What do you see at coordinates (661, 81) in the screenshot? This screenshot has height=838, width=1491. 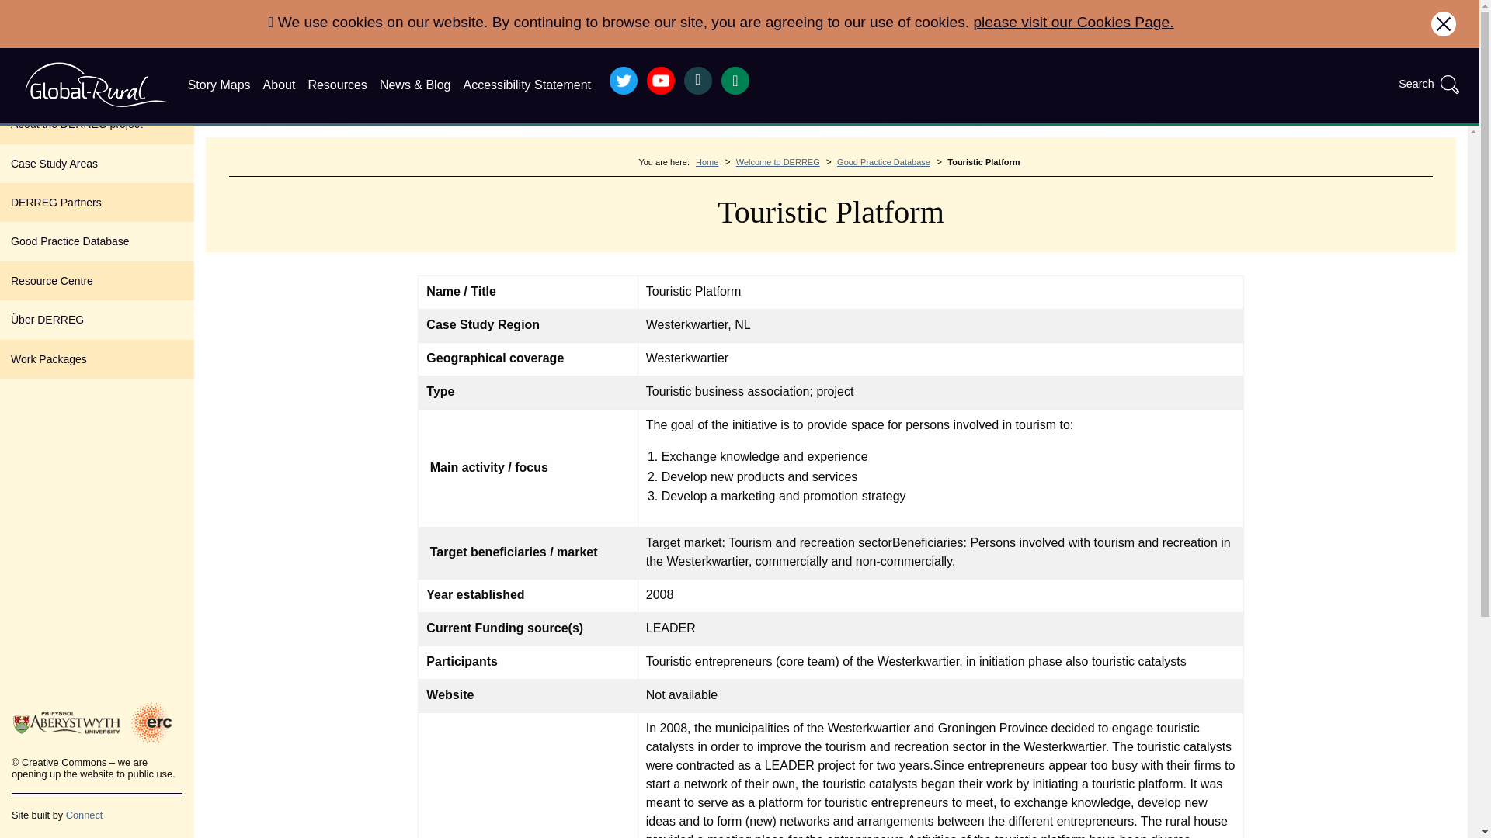 I see `YouTube` at bounding box center [661, 81].